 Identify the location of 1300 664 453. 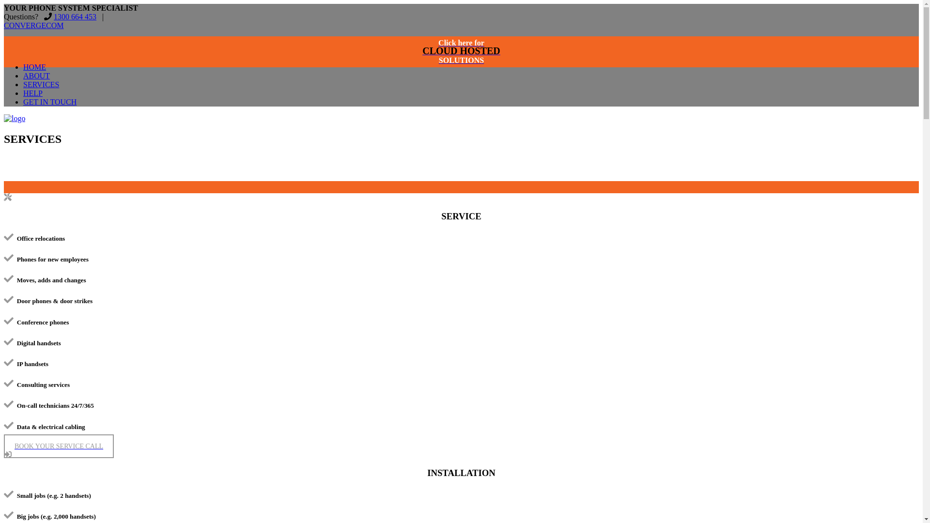
(75, 16).